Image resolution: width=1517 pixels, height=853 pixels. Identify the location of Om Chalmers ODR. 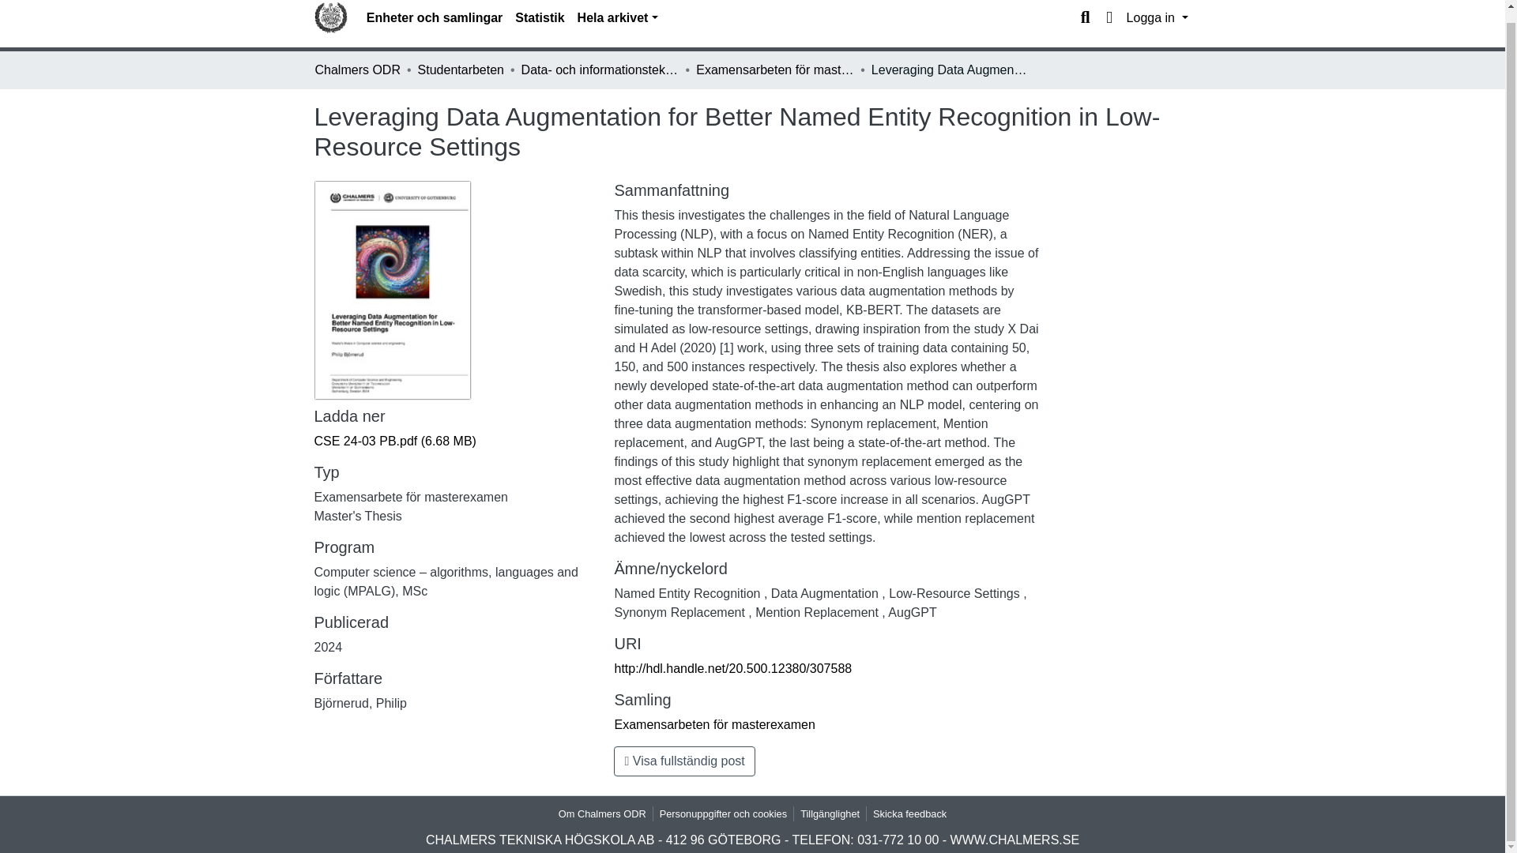
(602, 814).